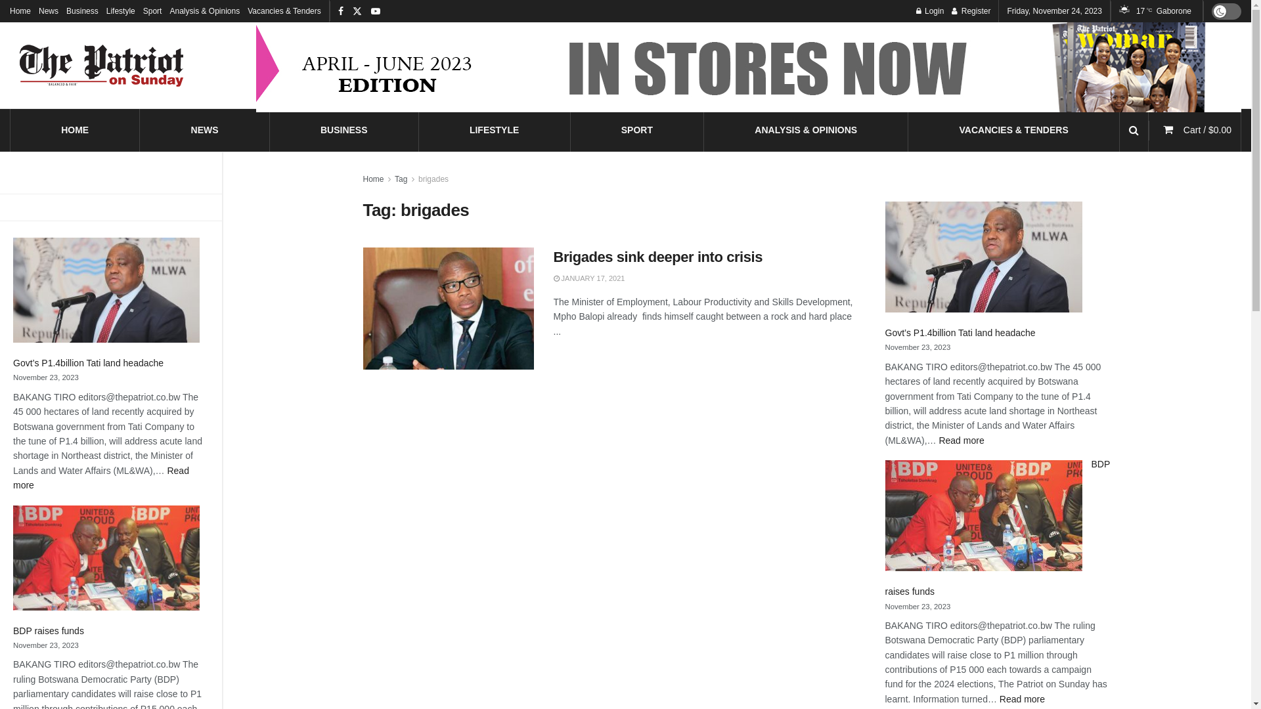 This screenshot has width=1261, height=709. I want to click on Vacancies & Tenders, so click(284, 11).